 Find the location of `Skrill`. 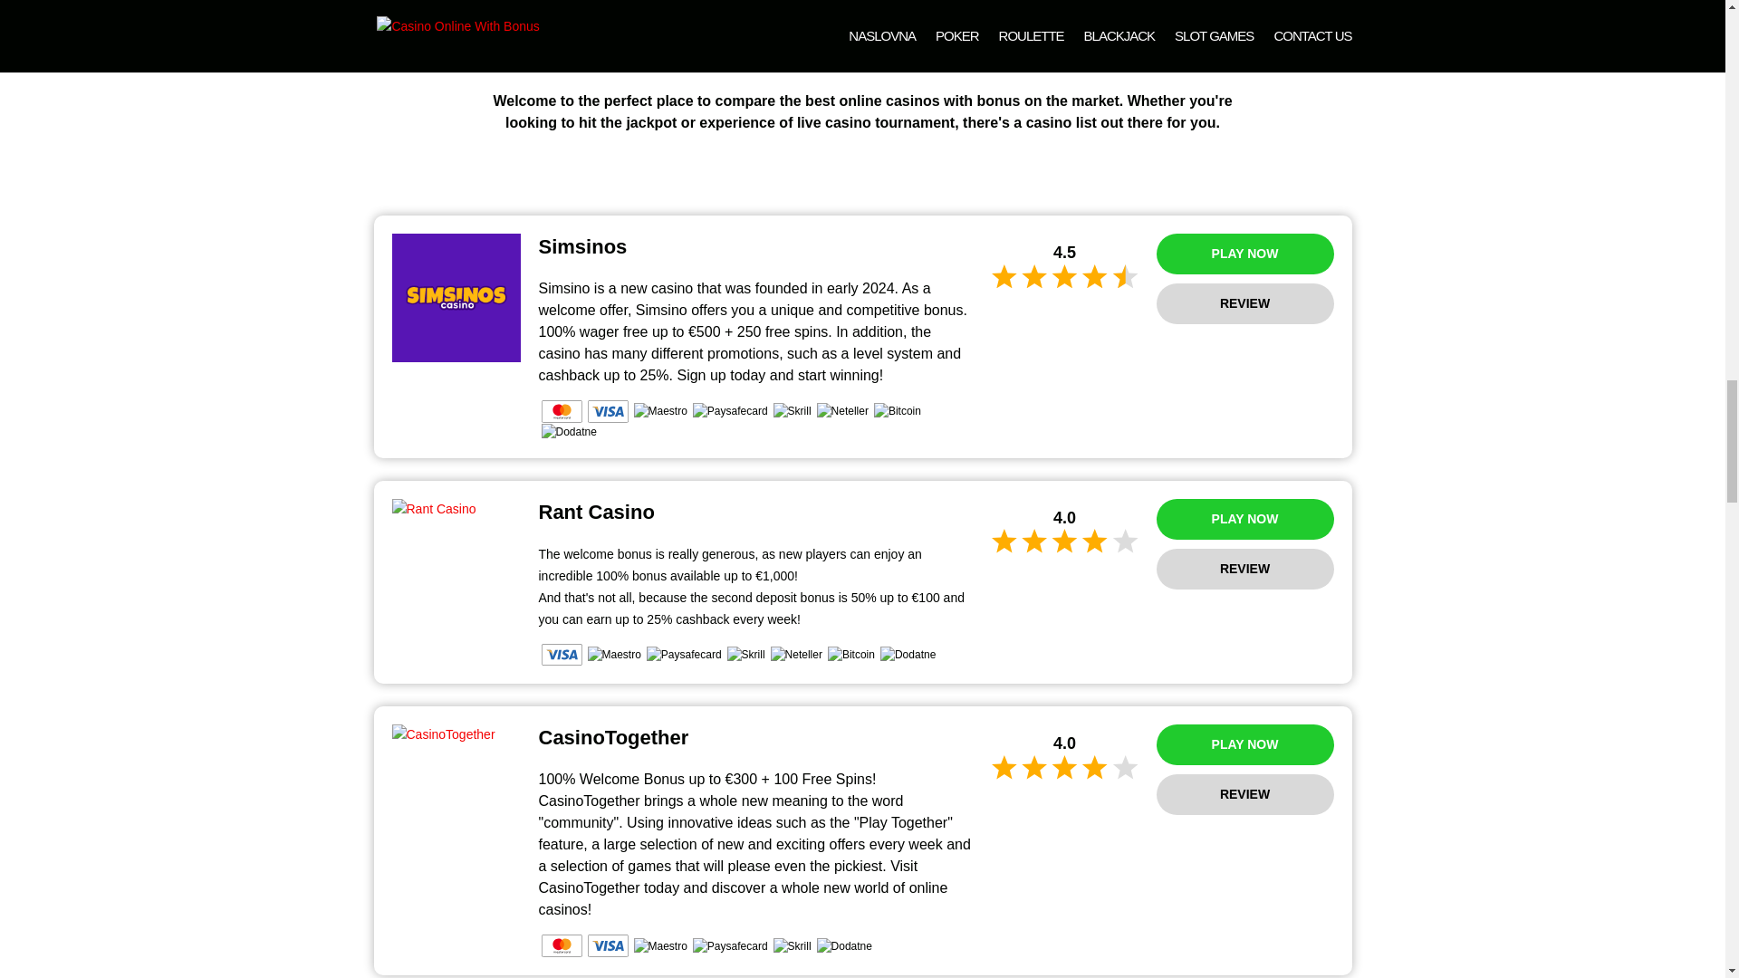

Skrill is located at coordinates (745, 654).